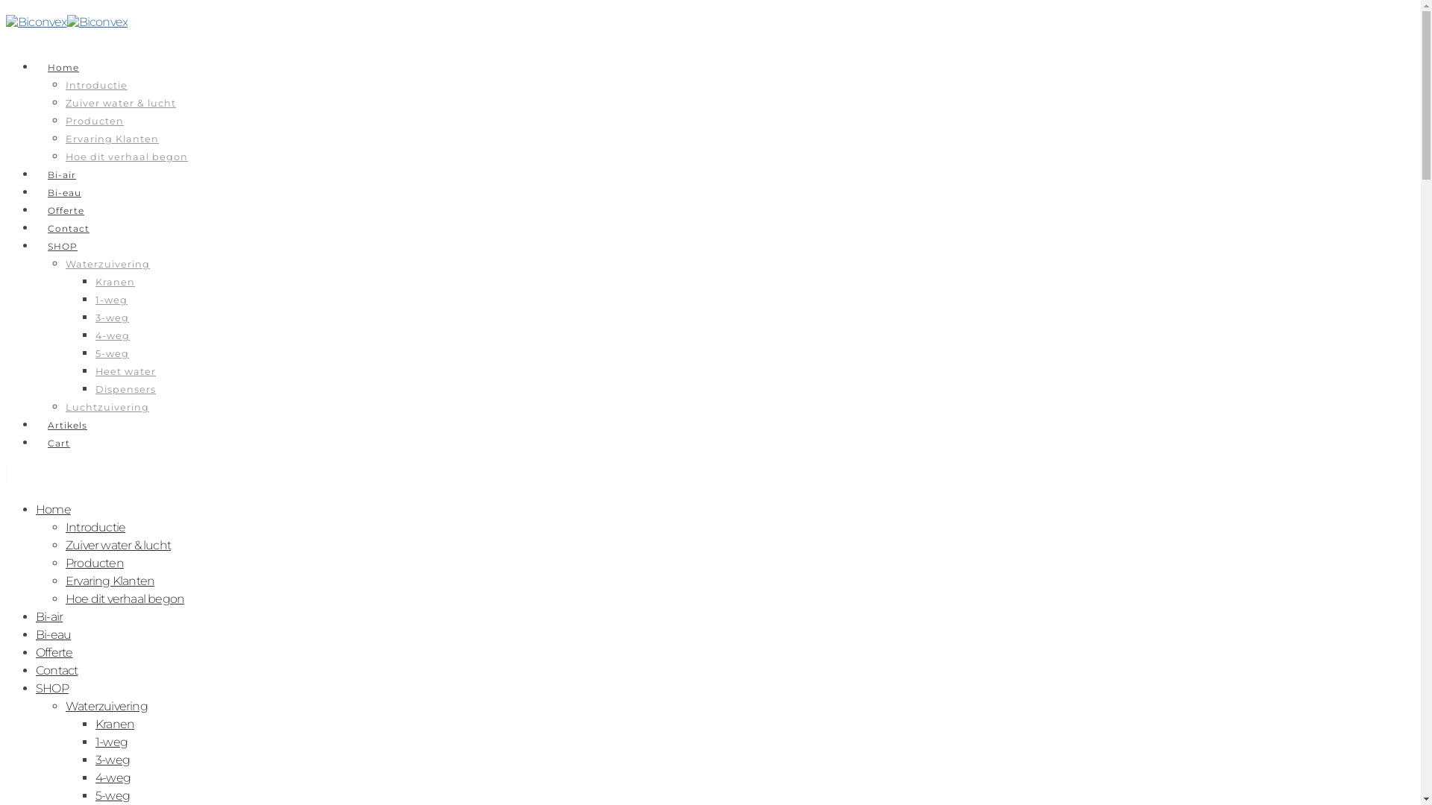 The width and height of the screenshot is (1432, 805). Describe the element at coordinates (125, 599) in the screenshot. I see `Hoe dit verhaal begon` at that location.